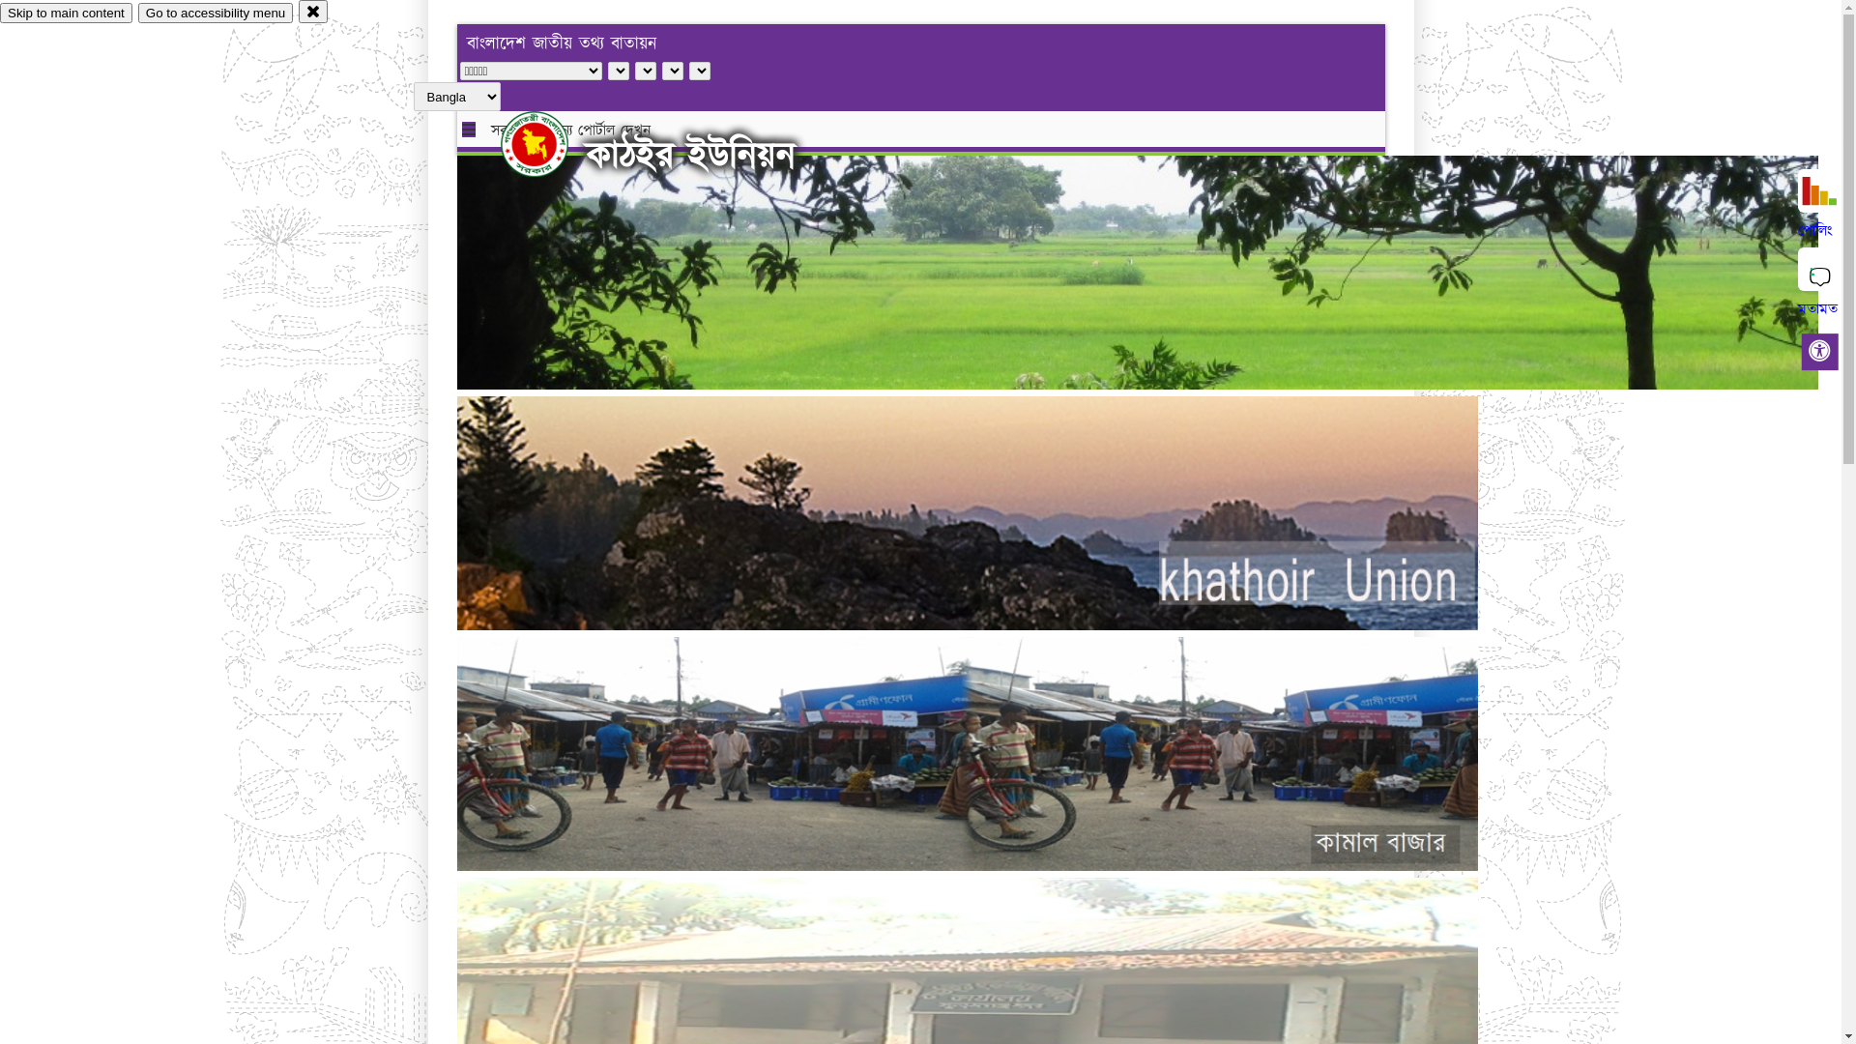 This screenshot has height=1044, width=1856. What do you see at coordinates (216, 14) in the screenshot?
I see `Go to accessibility menu` at bounding box center [216, 14].